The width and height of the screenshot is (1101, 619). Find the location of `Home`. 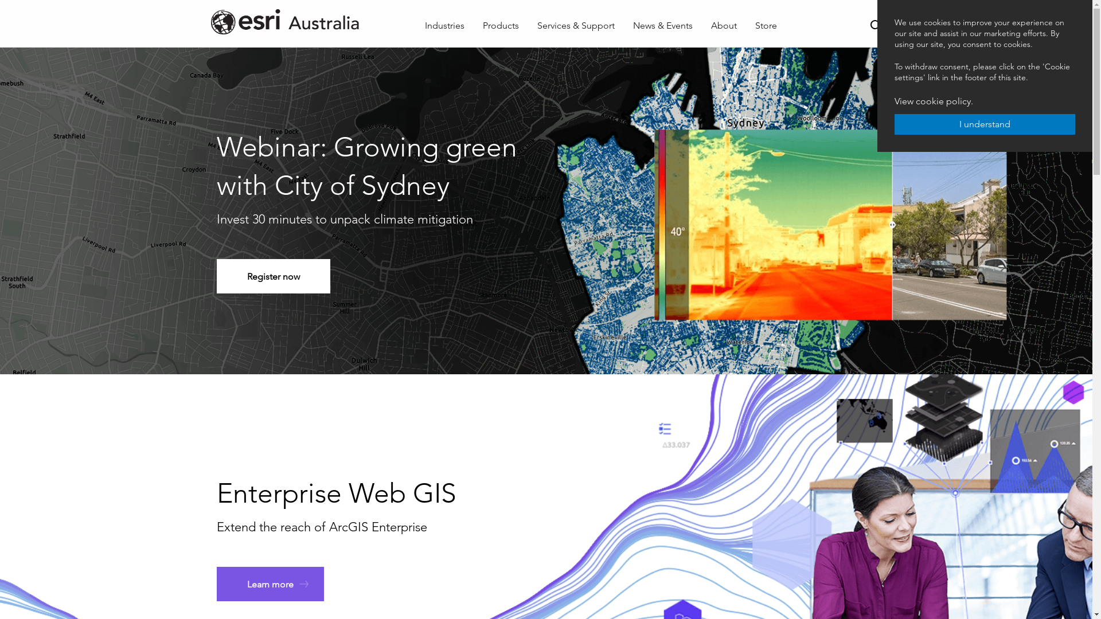

Home is located at coordinates (305, 22).